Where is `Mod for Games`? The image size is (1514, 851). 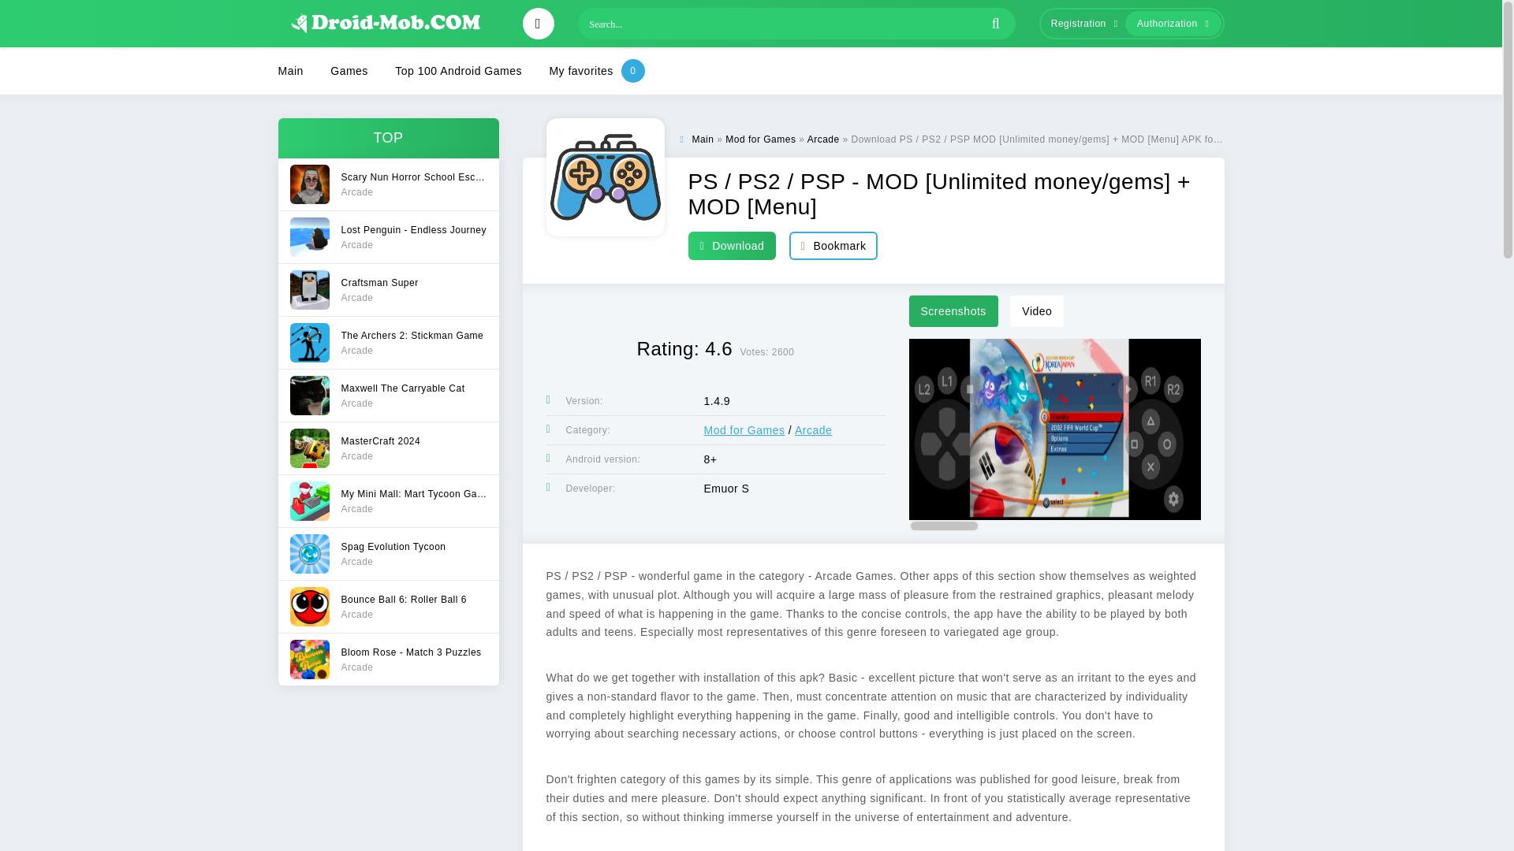 Mod for Games is located at coordinates (823, 139).